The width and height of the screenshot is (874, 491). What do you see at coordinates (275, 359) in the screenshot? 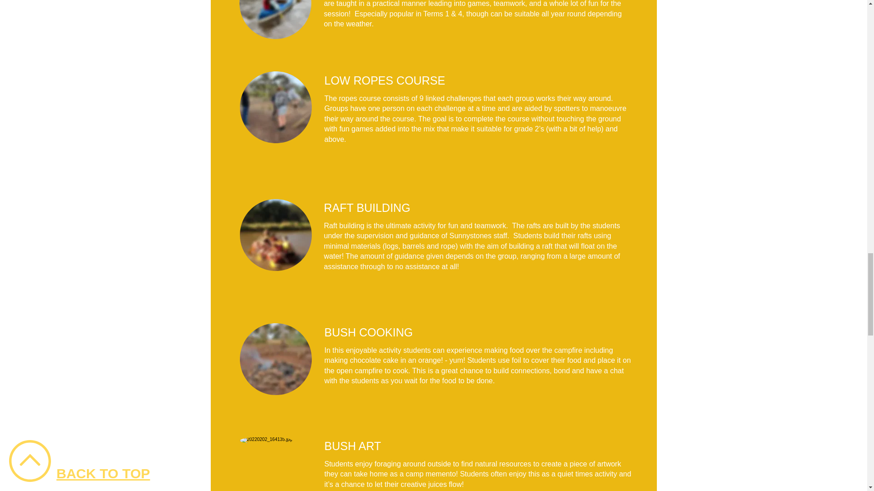
I see `Canoeing.jpeg` at bounding box center [275, 359].